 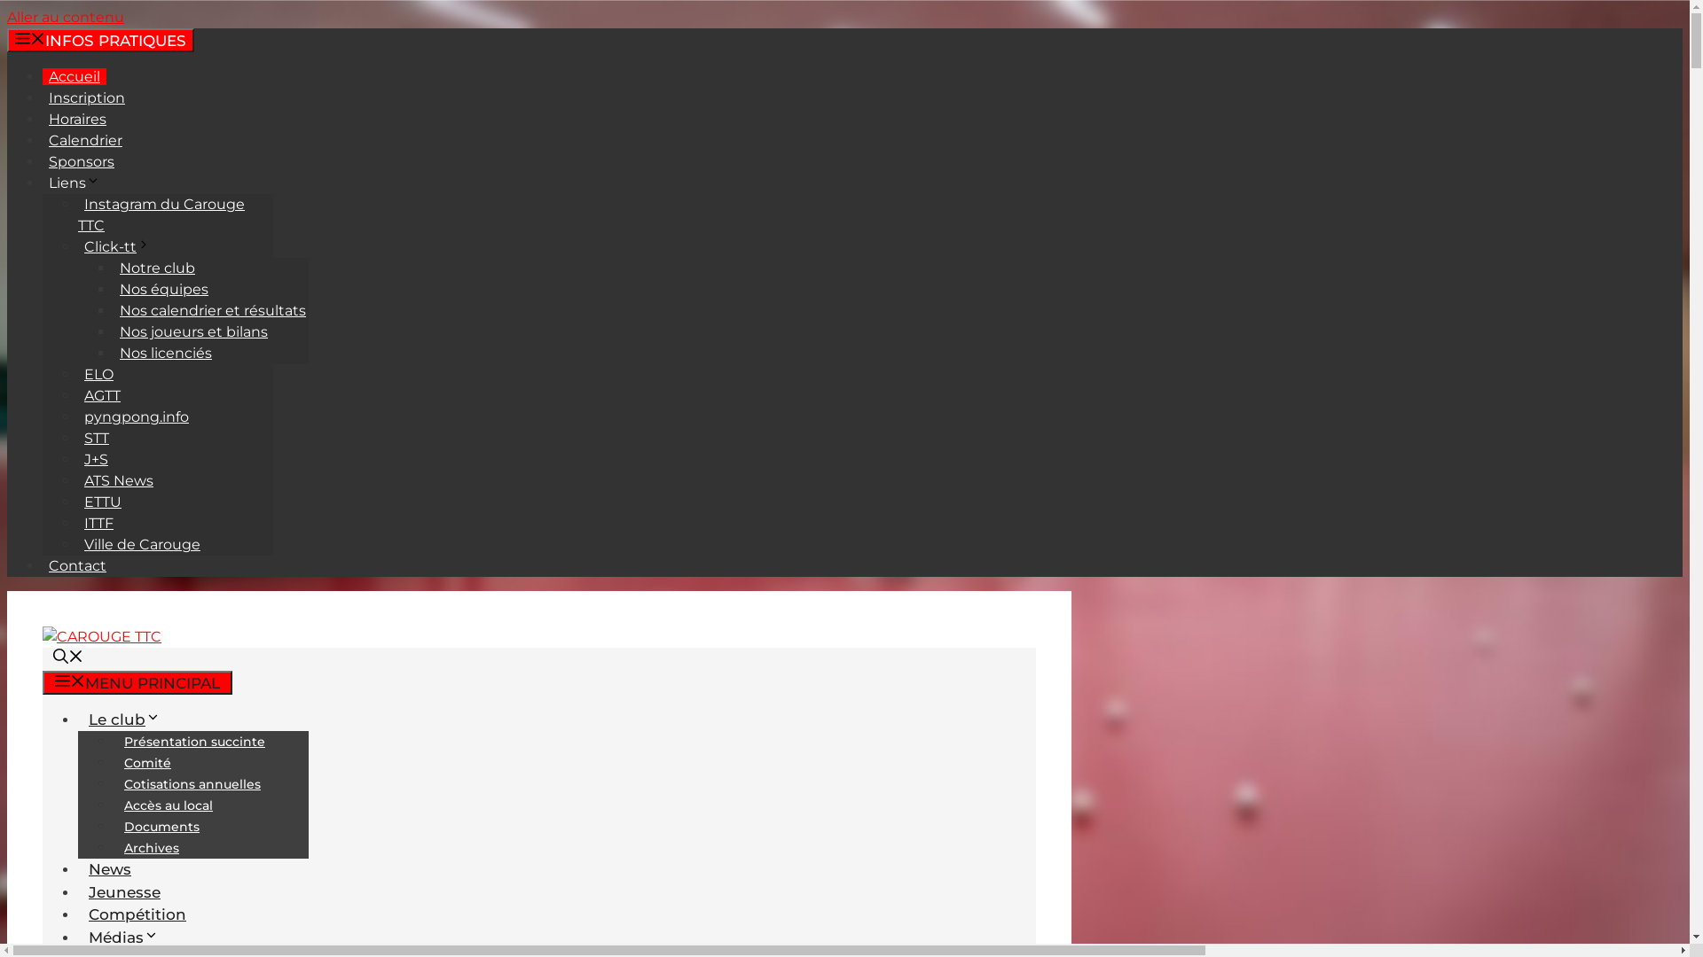 What do you see at coordinates (99, 523) in the screenshot?
I see `ITTF` at bounding box center [99, 523].